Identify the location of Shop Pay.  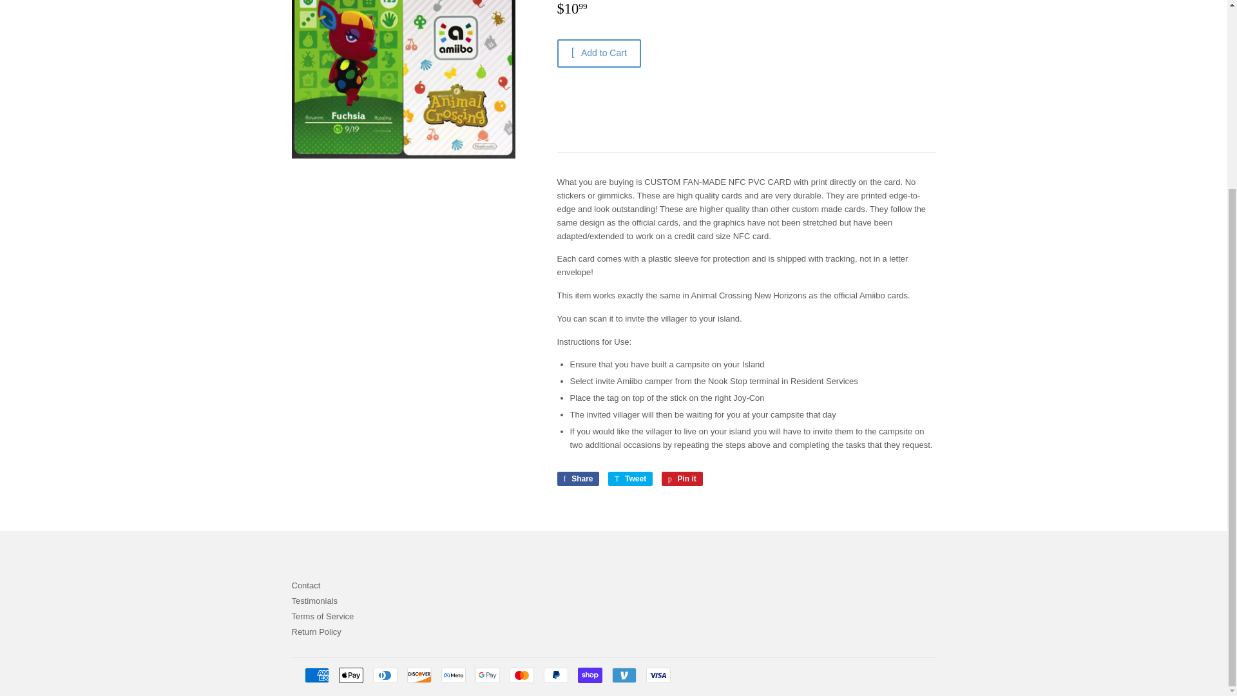
(589, 675).